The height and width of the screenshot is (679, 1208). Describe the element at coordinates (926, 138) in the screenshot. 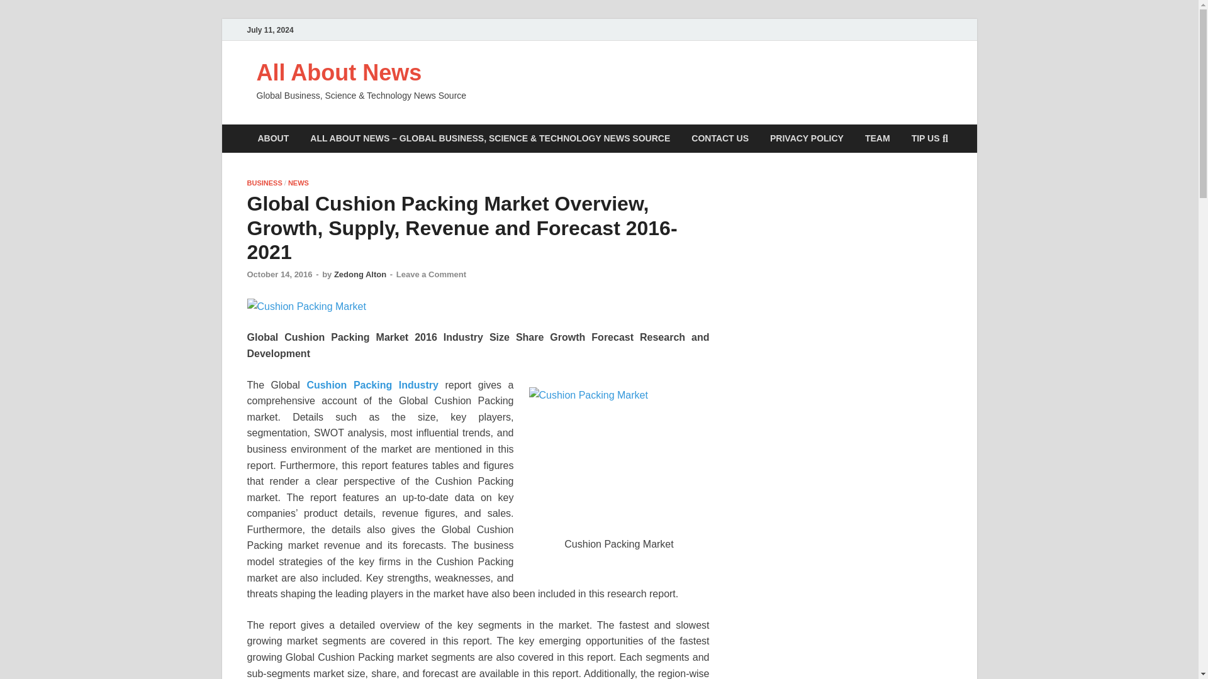

I see `TIP US` at that location.